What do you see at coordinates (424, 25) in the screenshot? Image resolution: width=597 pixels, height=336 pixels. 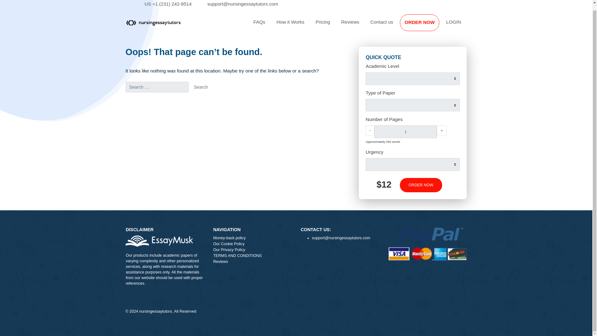 I see `Contact us` at bounding box center [424, 25].